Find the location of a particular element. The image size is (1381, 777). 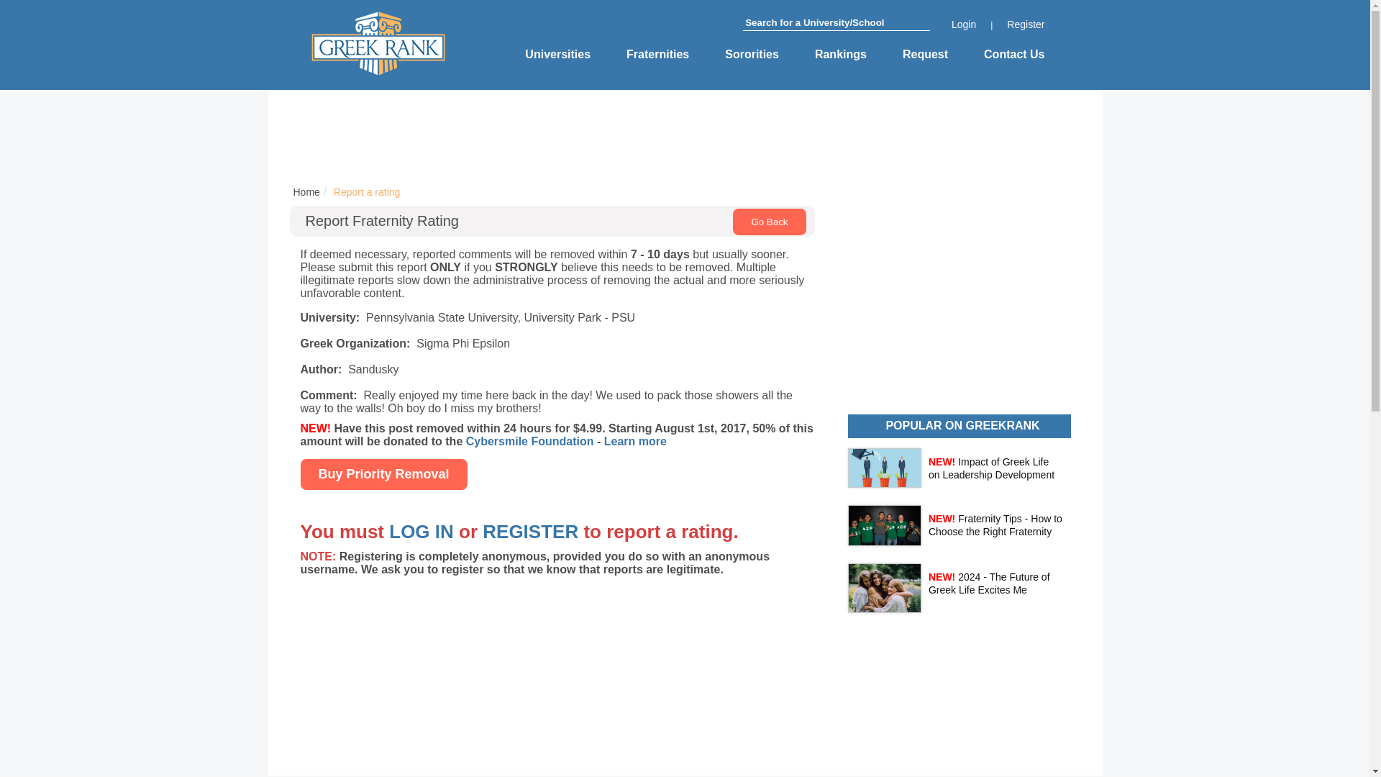

LOG IN is located at coordinates (421, 531).